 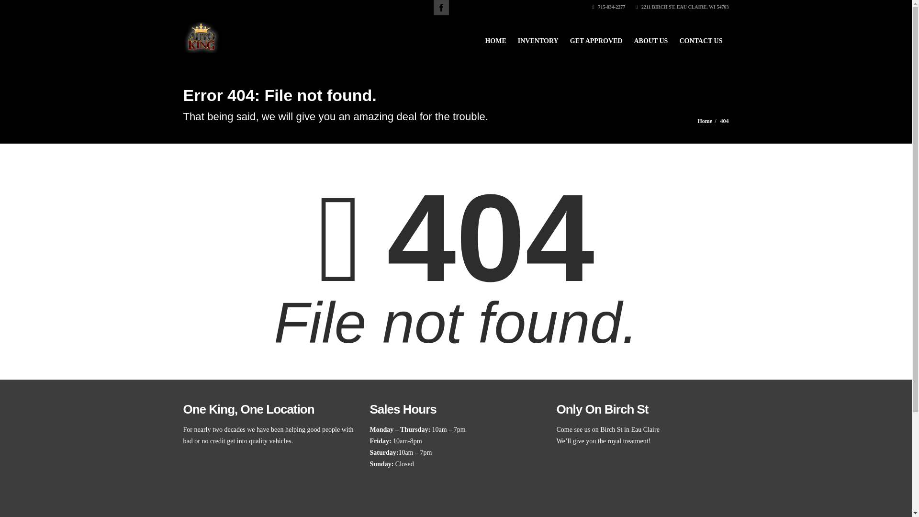 What do you see at coordinates (538, 36) in the screenshot?
I see `INVENTORY` at bounding box center [538, 36].